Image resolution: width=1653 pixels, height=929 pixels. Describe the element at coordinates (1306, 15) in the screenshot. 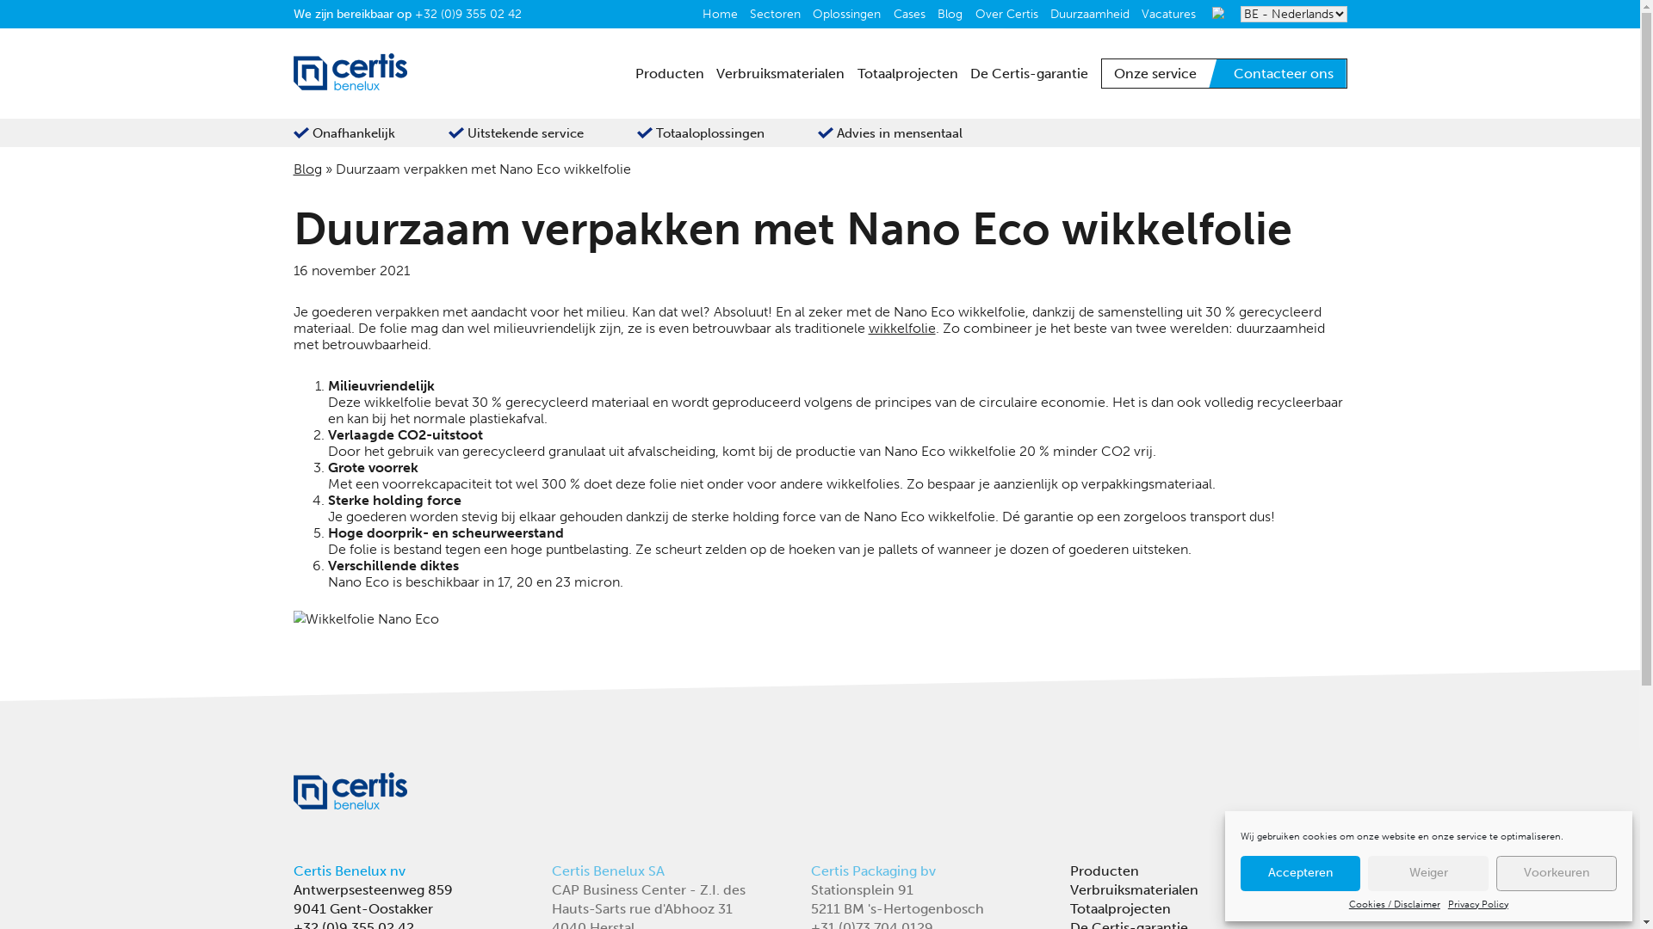

I see `Vacatures` at that location.